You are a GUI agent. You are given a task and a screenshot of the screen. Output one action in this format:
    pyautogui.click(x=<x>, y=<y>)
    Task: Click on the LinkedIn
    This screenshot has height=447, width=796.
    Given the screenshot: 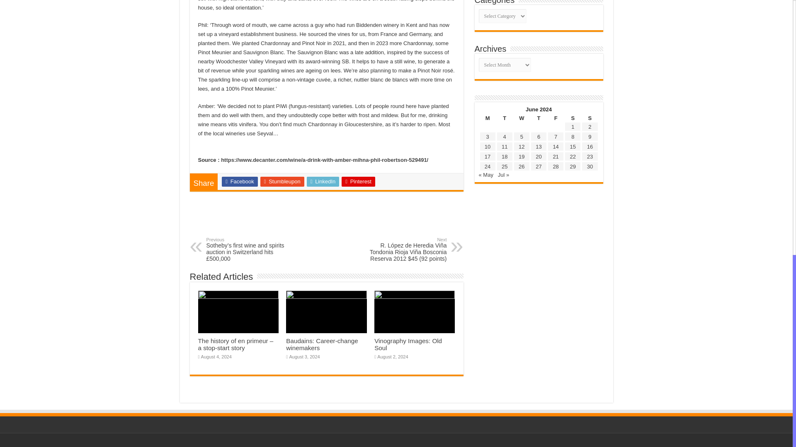 What is the action you would take?
    pyautogui.click(x=323, y=181)
    